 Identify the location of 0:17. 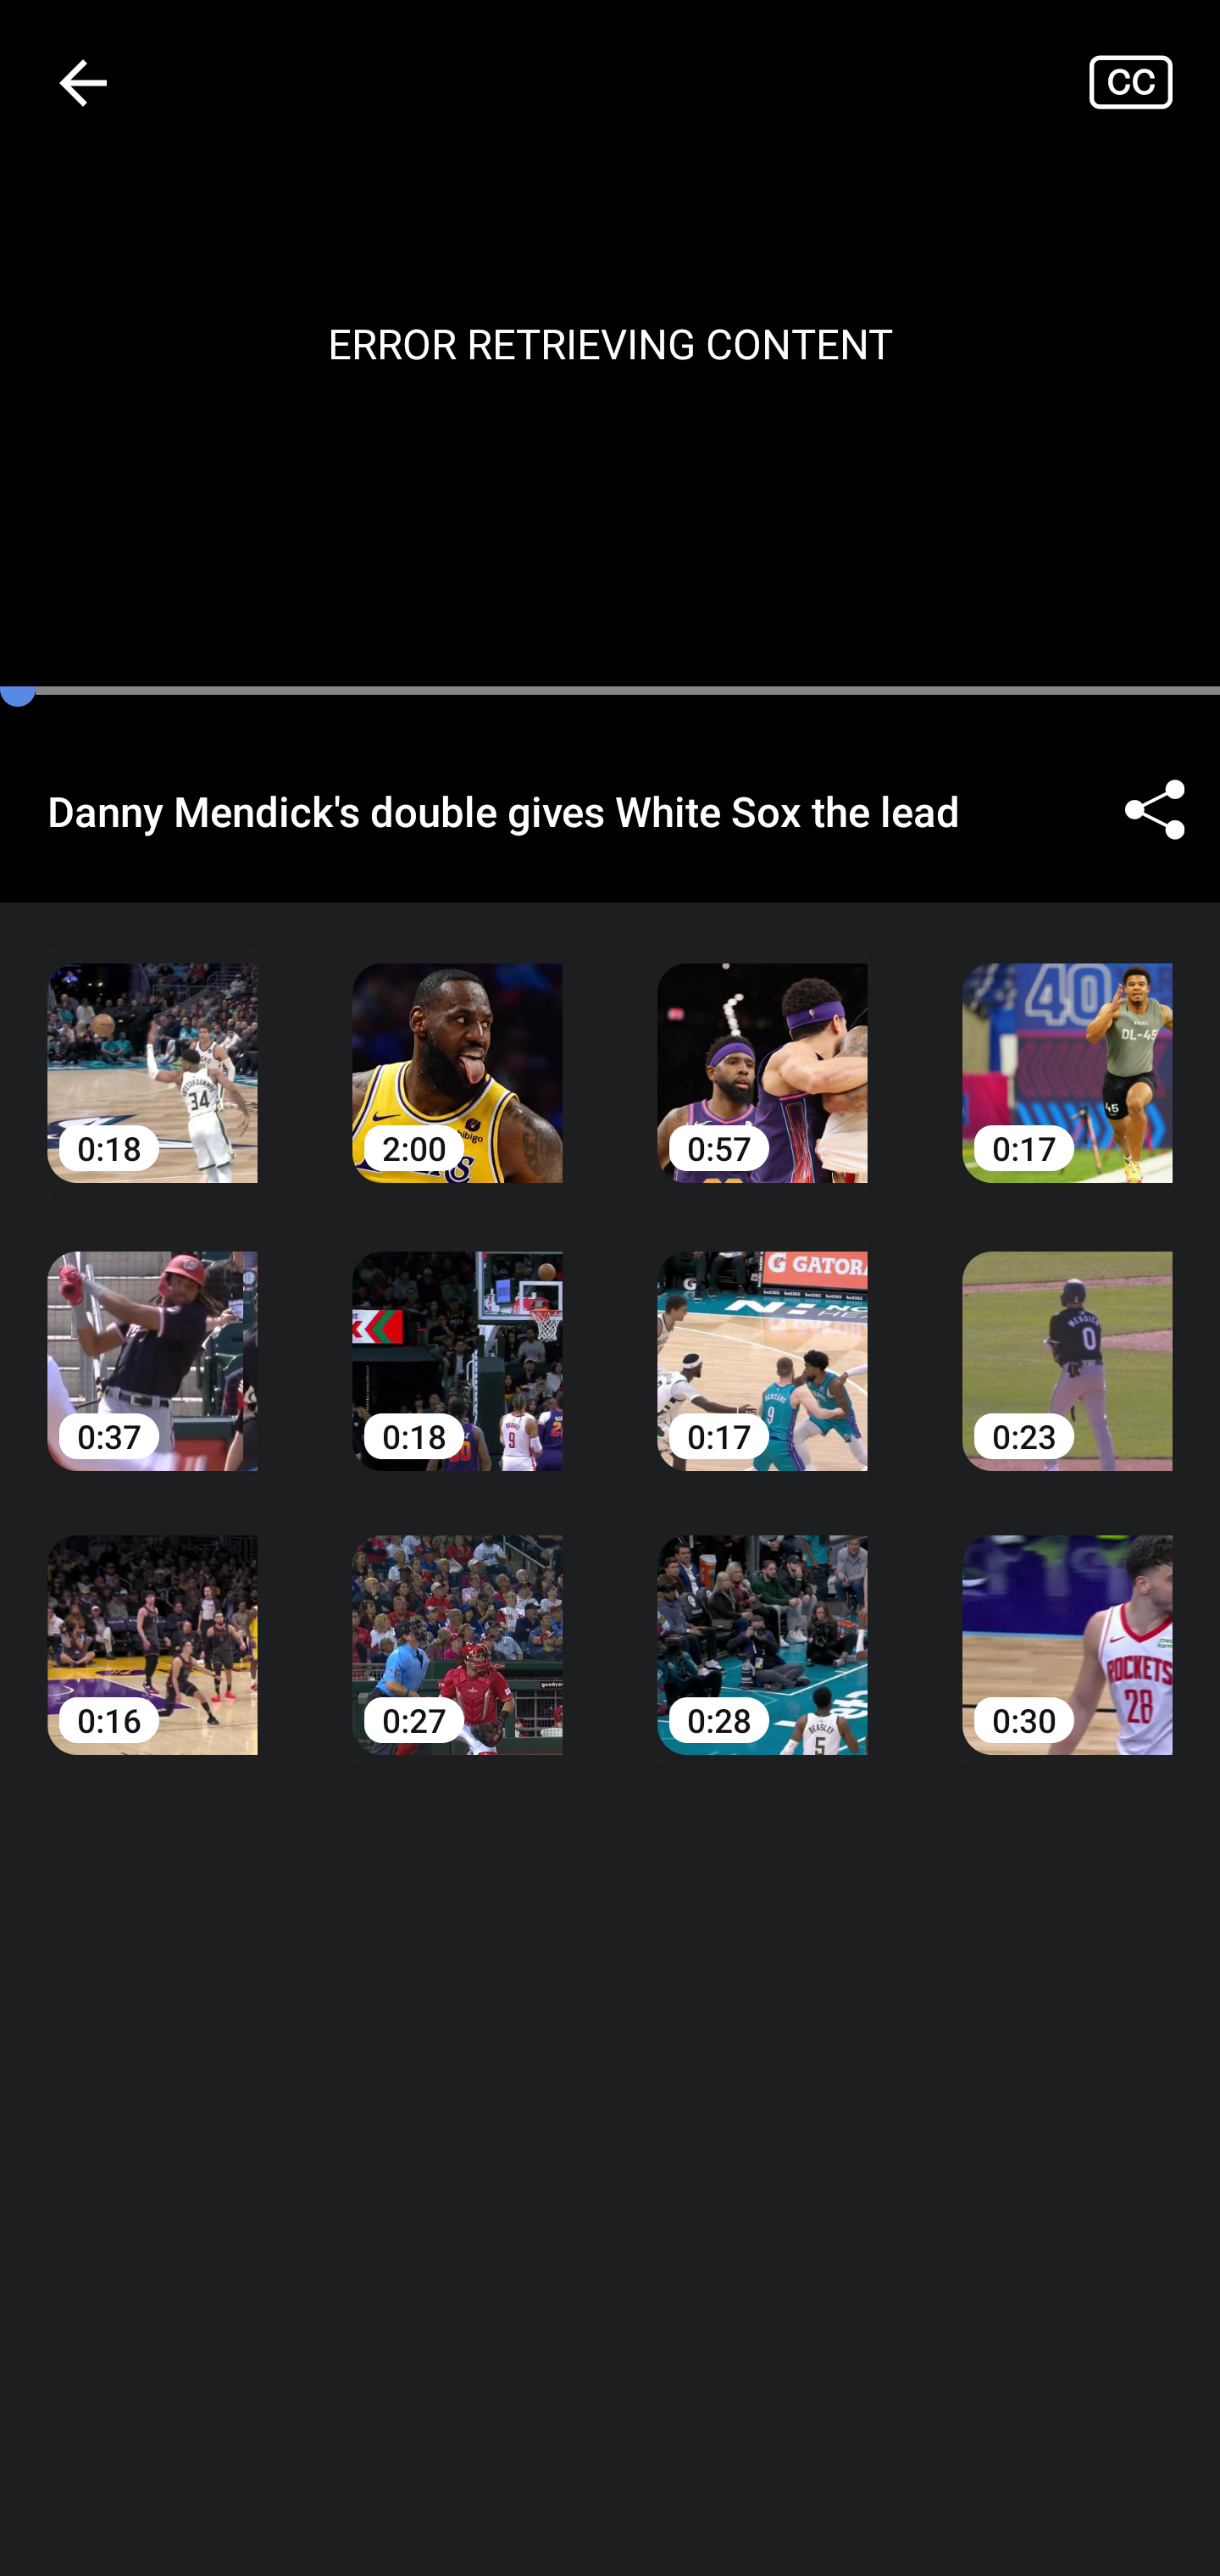
(1067, 1048).